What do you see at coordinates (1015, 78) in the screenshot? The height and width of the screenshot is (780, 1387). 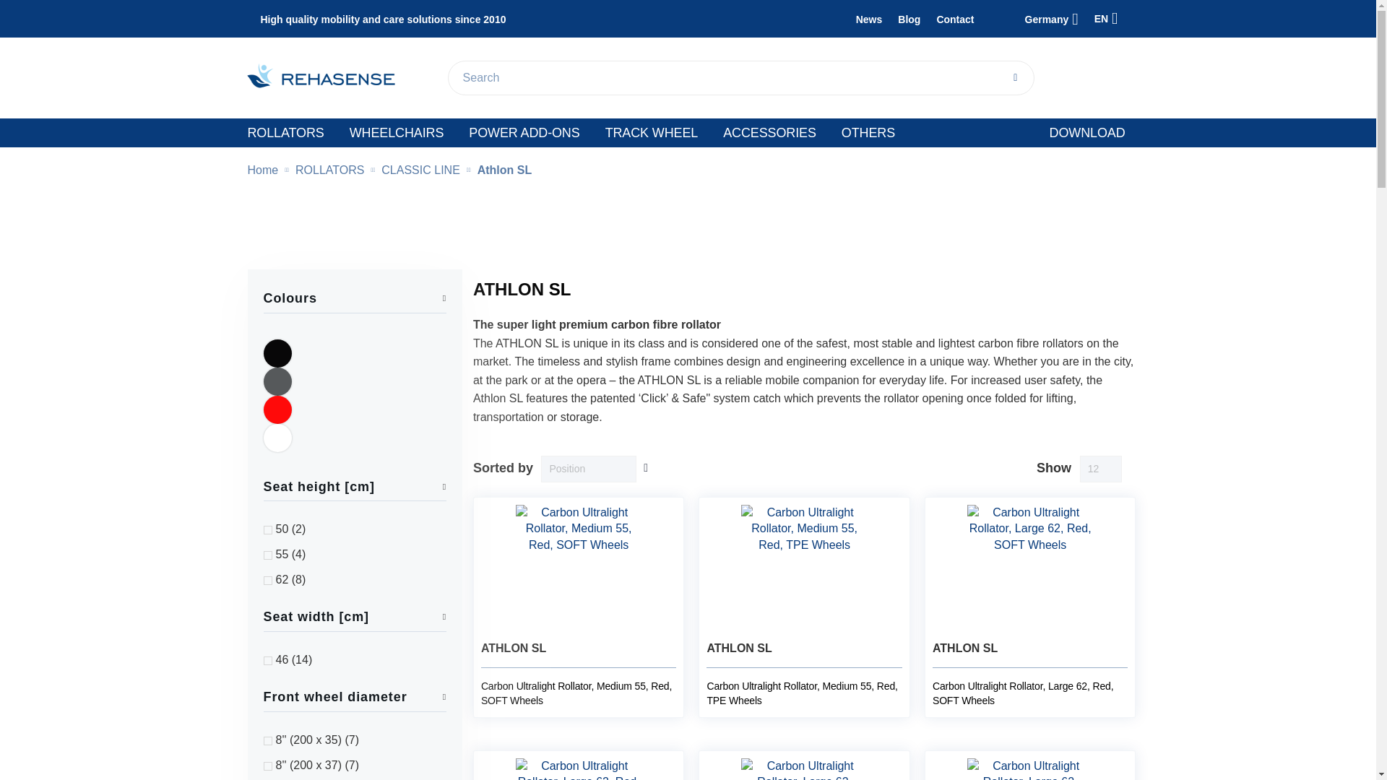 I see `Search` at bounding box center [1015, 78].